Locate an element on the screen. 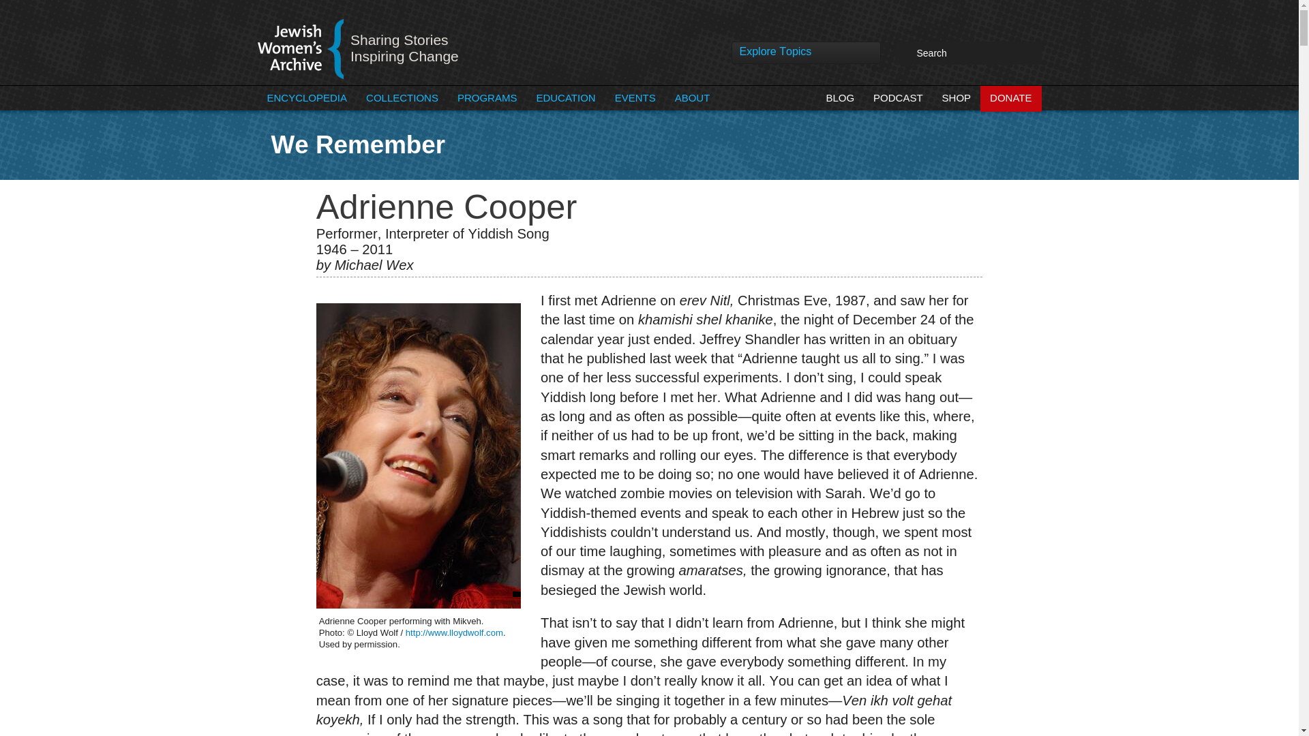 This screenshot has width=1309, height=736. Explore Topics is located at coordinates (806, 56).